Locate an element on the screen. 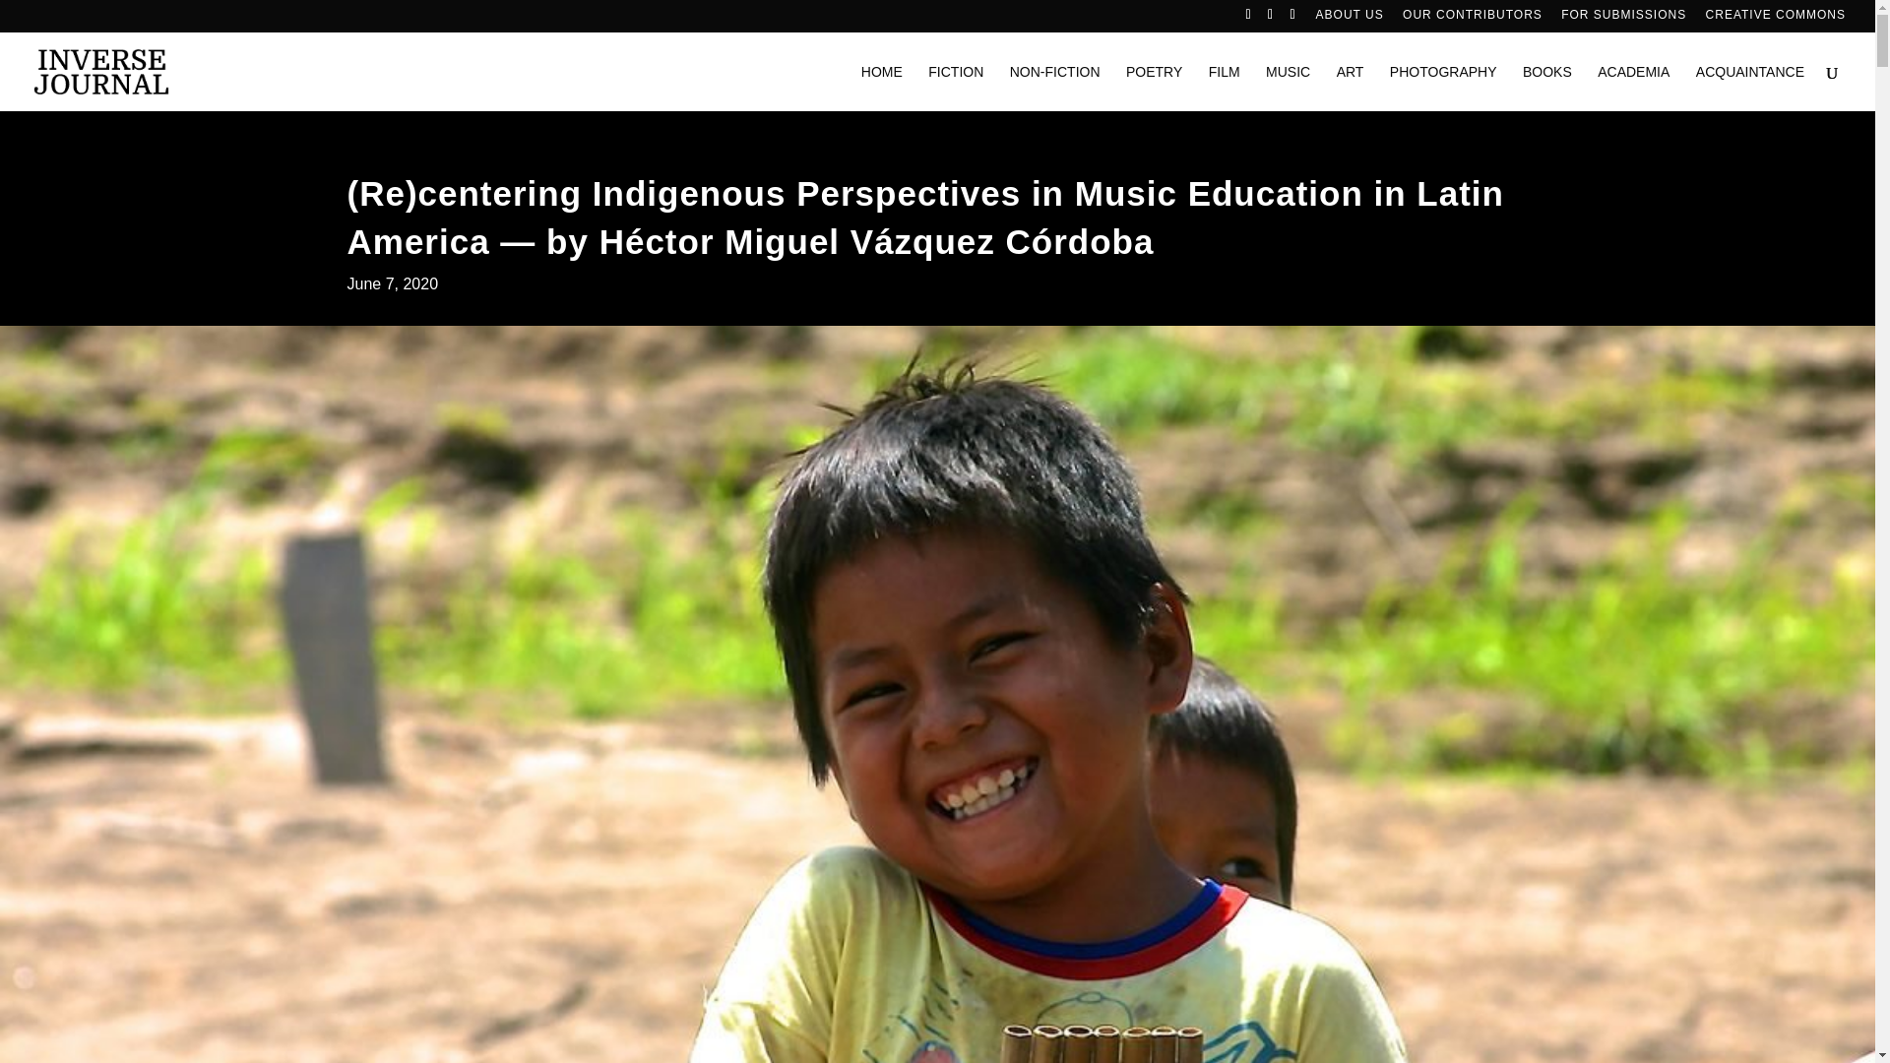 The height and width of the screenshot is (1063, 1890). POETRY is located at coordinates (1154, 88).